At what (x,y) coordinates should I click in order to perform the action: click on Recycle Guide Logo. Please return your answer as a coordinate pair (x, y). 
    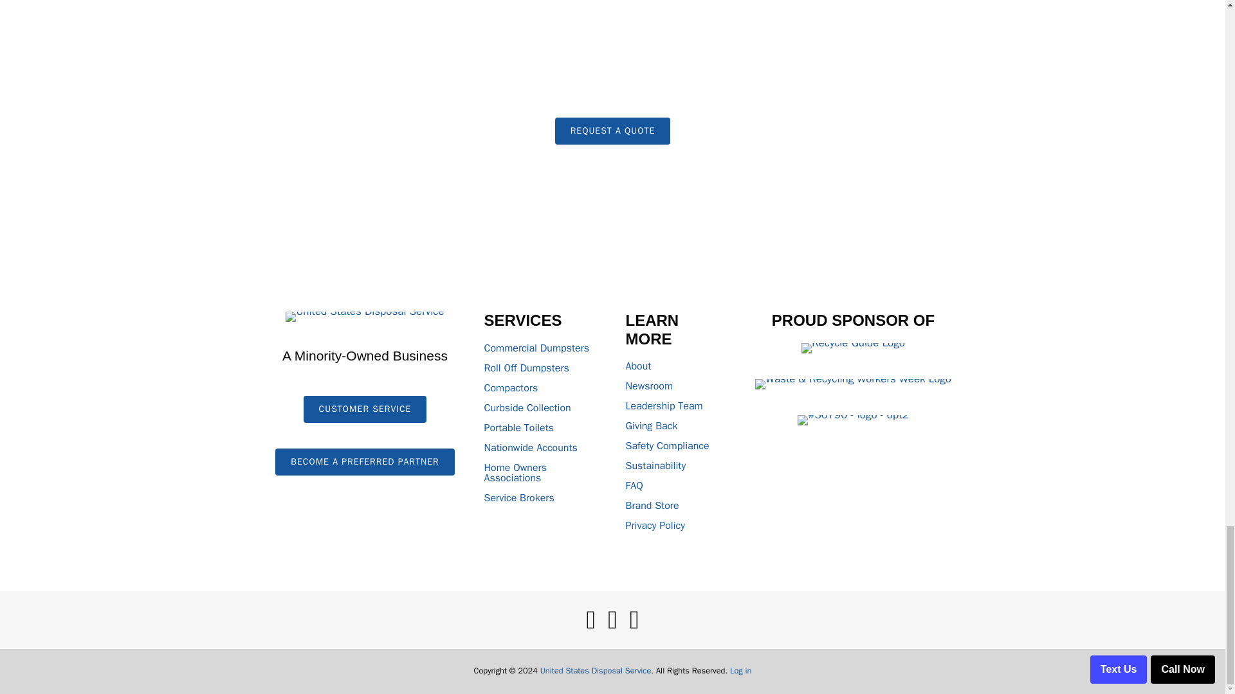
    Looking at the image, I should click on (853, 348).